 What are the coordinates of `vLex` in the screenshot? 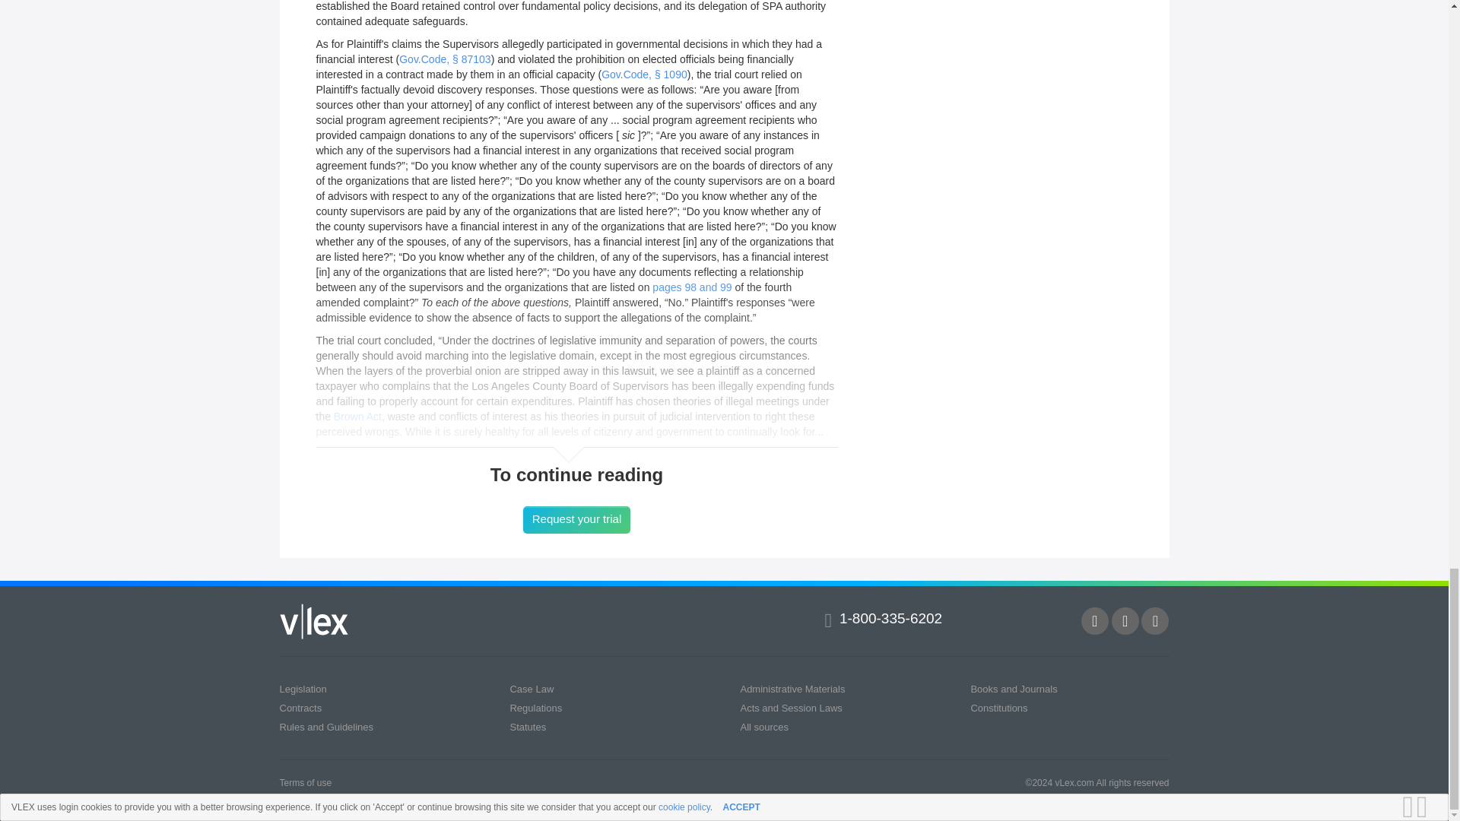 It's located at (314, 621).